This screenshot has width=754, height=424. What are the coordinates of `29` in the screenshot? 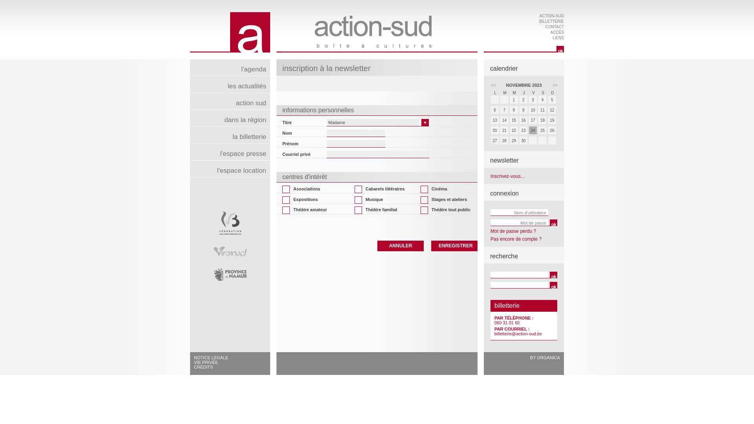 It's located at (514, 141).